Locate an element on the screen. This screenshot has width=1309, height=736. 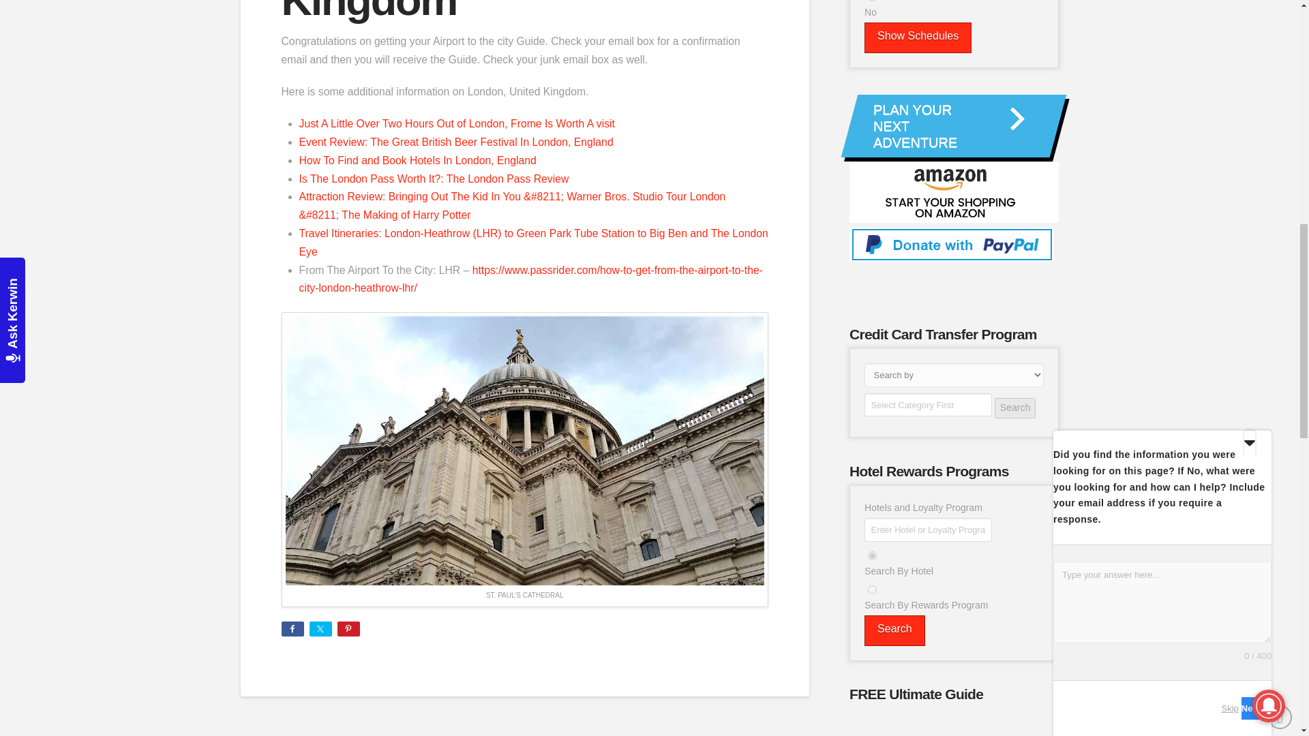
loyalty is located at coordinates (872, 589).